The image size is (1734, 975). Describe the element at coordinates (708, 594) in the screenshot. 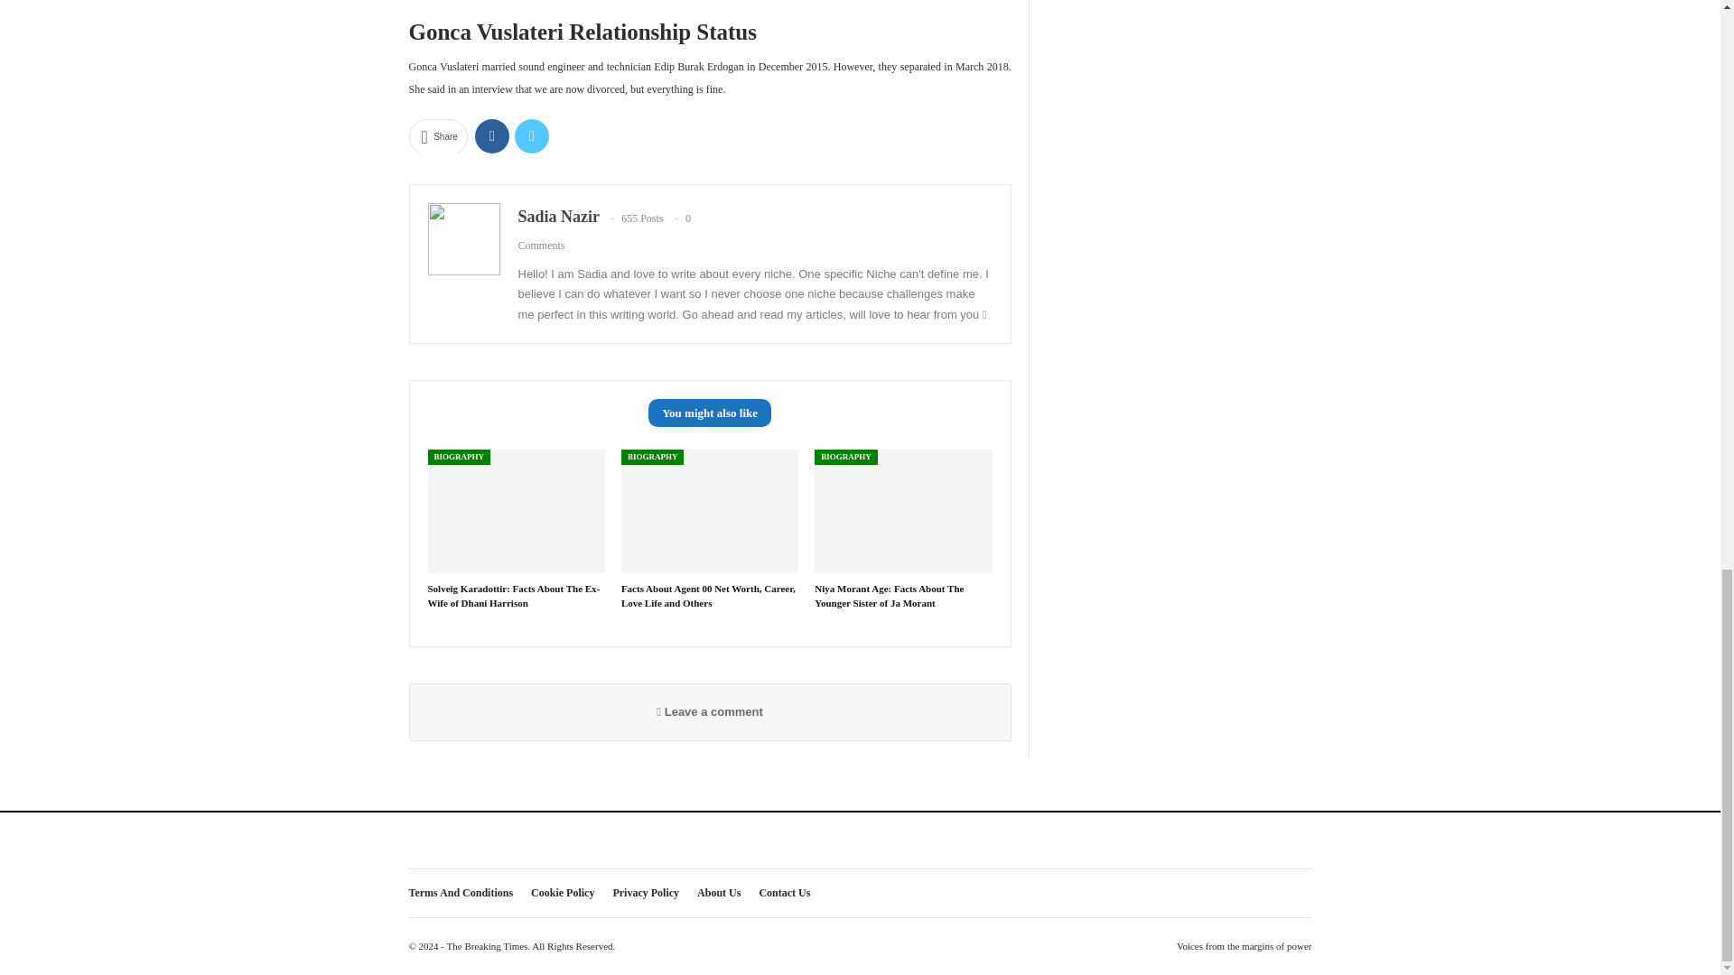

I see `Facts About Agent 00 Net Worth, Career, Love Life and Others` at that location.